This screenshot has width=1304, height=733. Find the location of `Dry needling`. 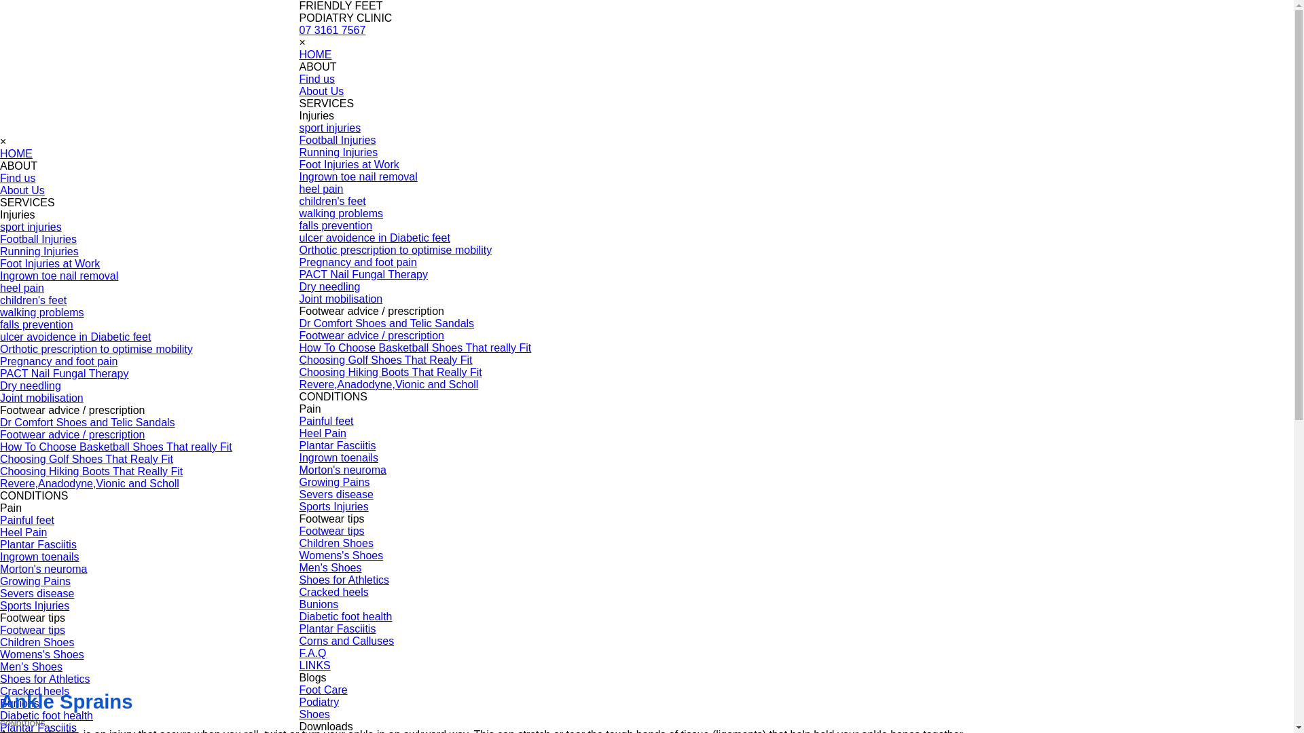

Dry needling is located at coordinates (329, 286).